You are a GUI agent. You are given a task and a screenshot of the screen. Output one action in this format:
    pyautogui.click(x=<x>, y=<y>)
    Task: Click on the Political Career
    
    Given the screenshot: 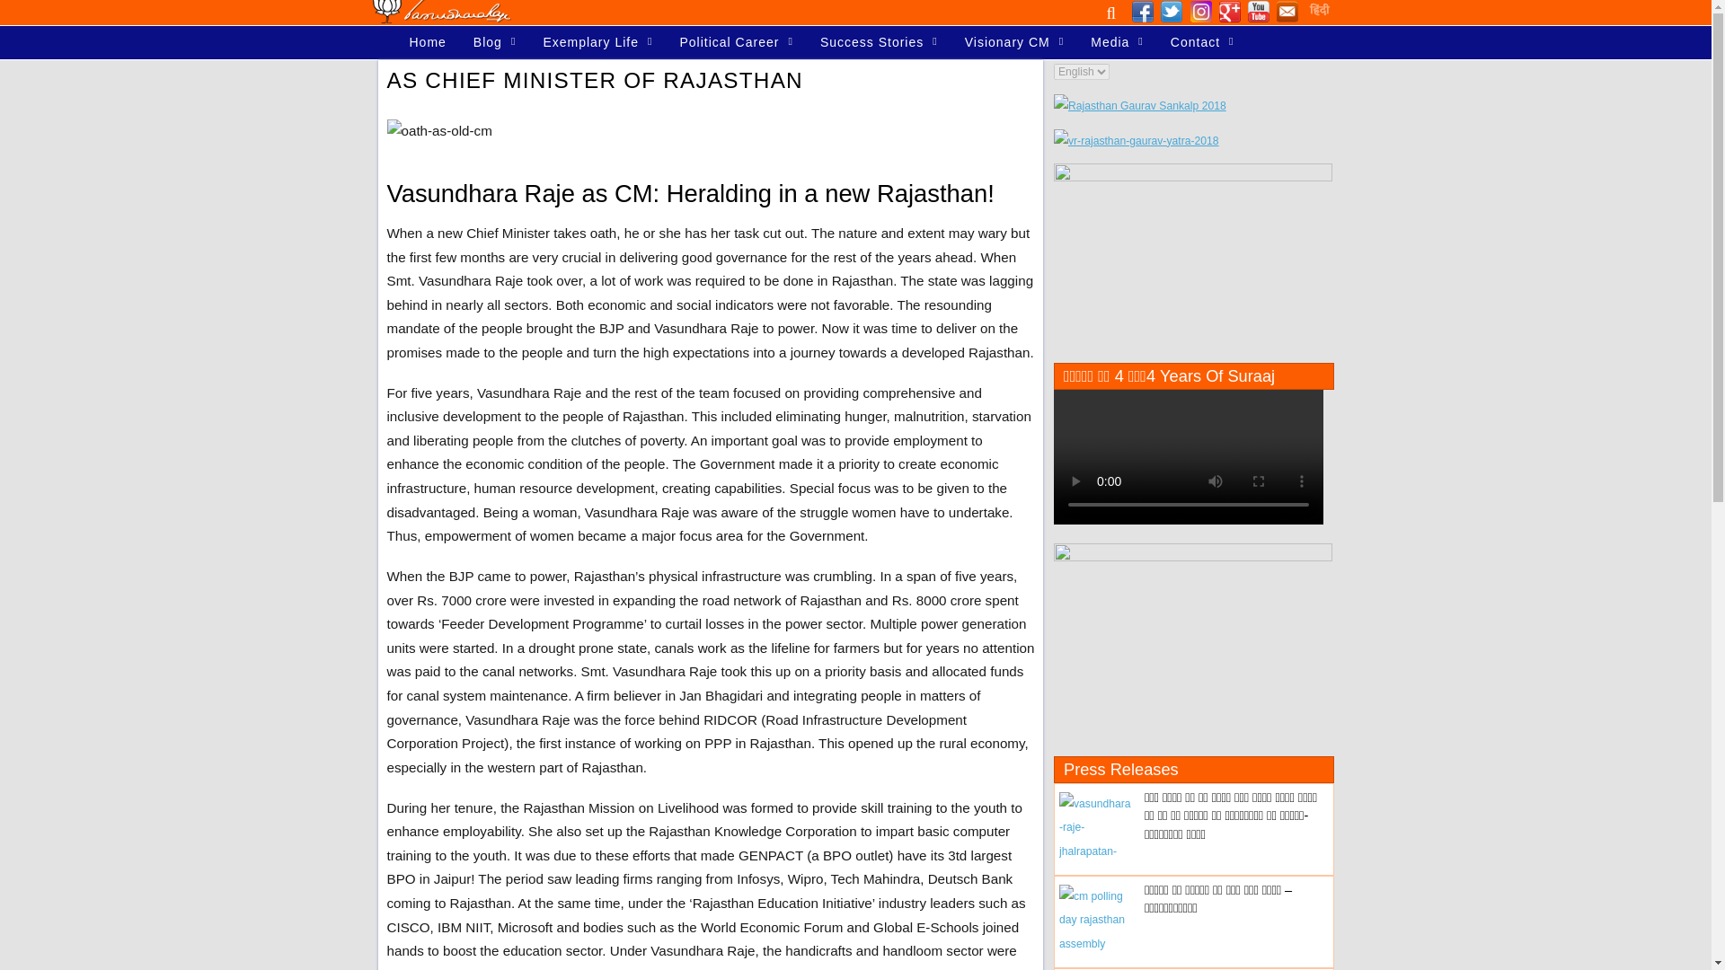 What is the action you would take?
    pyautogui.click(x=735, y=42)
    